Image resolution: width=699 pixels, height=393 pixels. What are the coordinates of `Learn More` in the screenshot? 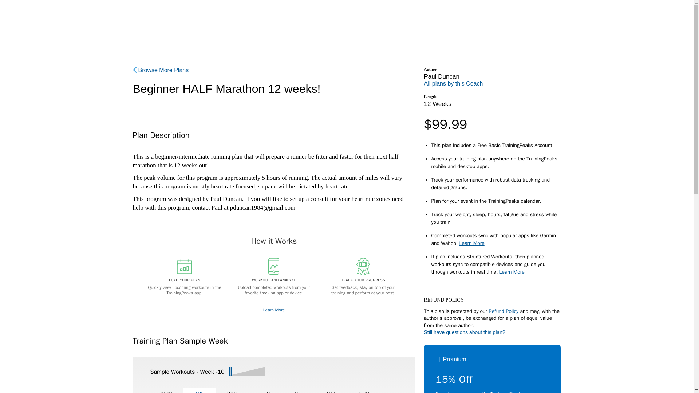 It's located at (472, 243).